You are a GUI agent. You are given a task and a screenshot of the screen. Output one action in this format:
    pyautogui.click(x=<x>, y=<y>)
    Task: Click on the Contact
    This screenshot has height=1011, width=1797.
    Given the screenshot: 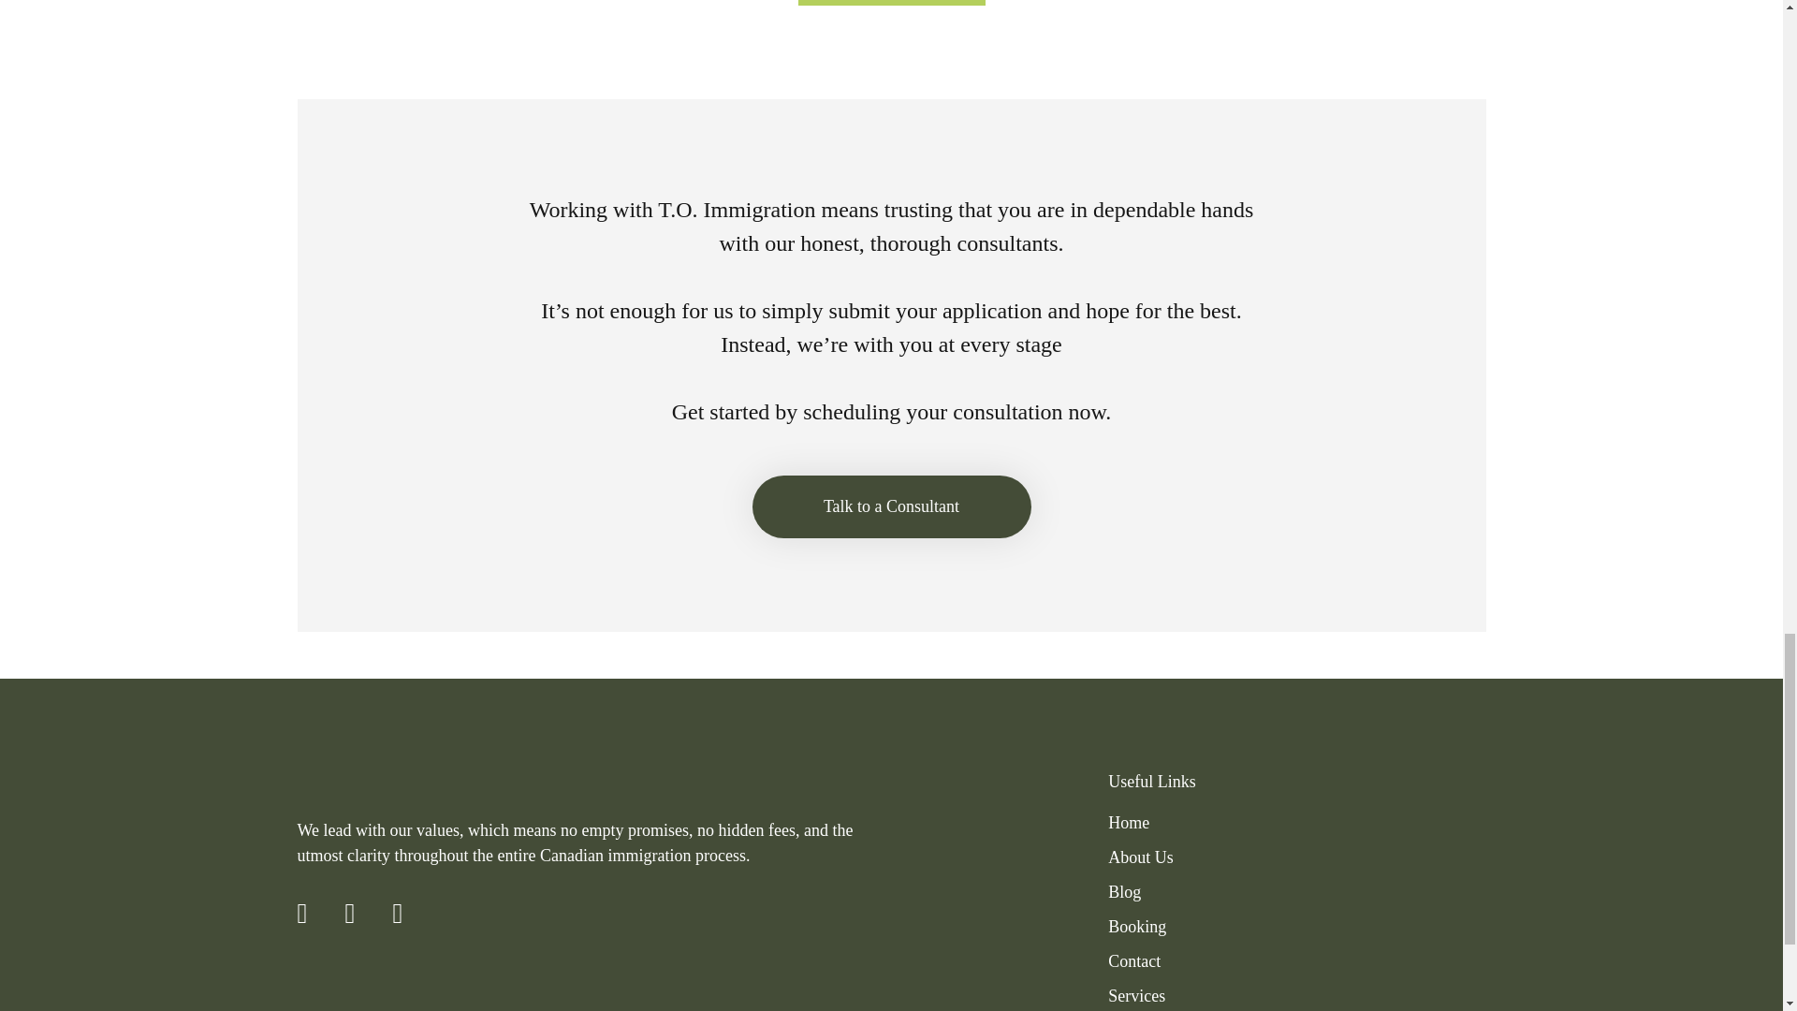 What is the action you would take?
    pyautogui.click(x=1134, y=960)
    